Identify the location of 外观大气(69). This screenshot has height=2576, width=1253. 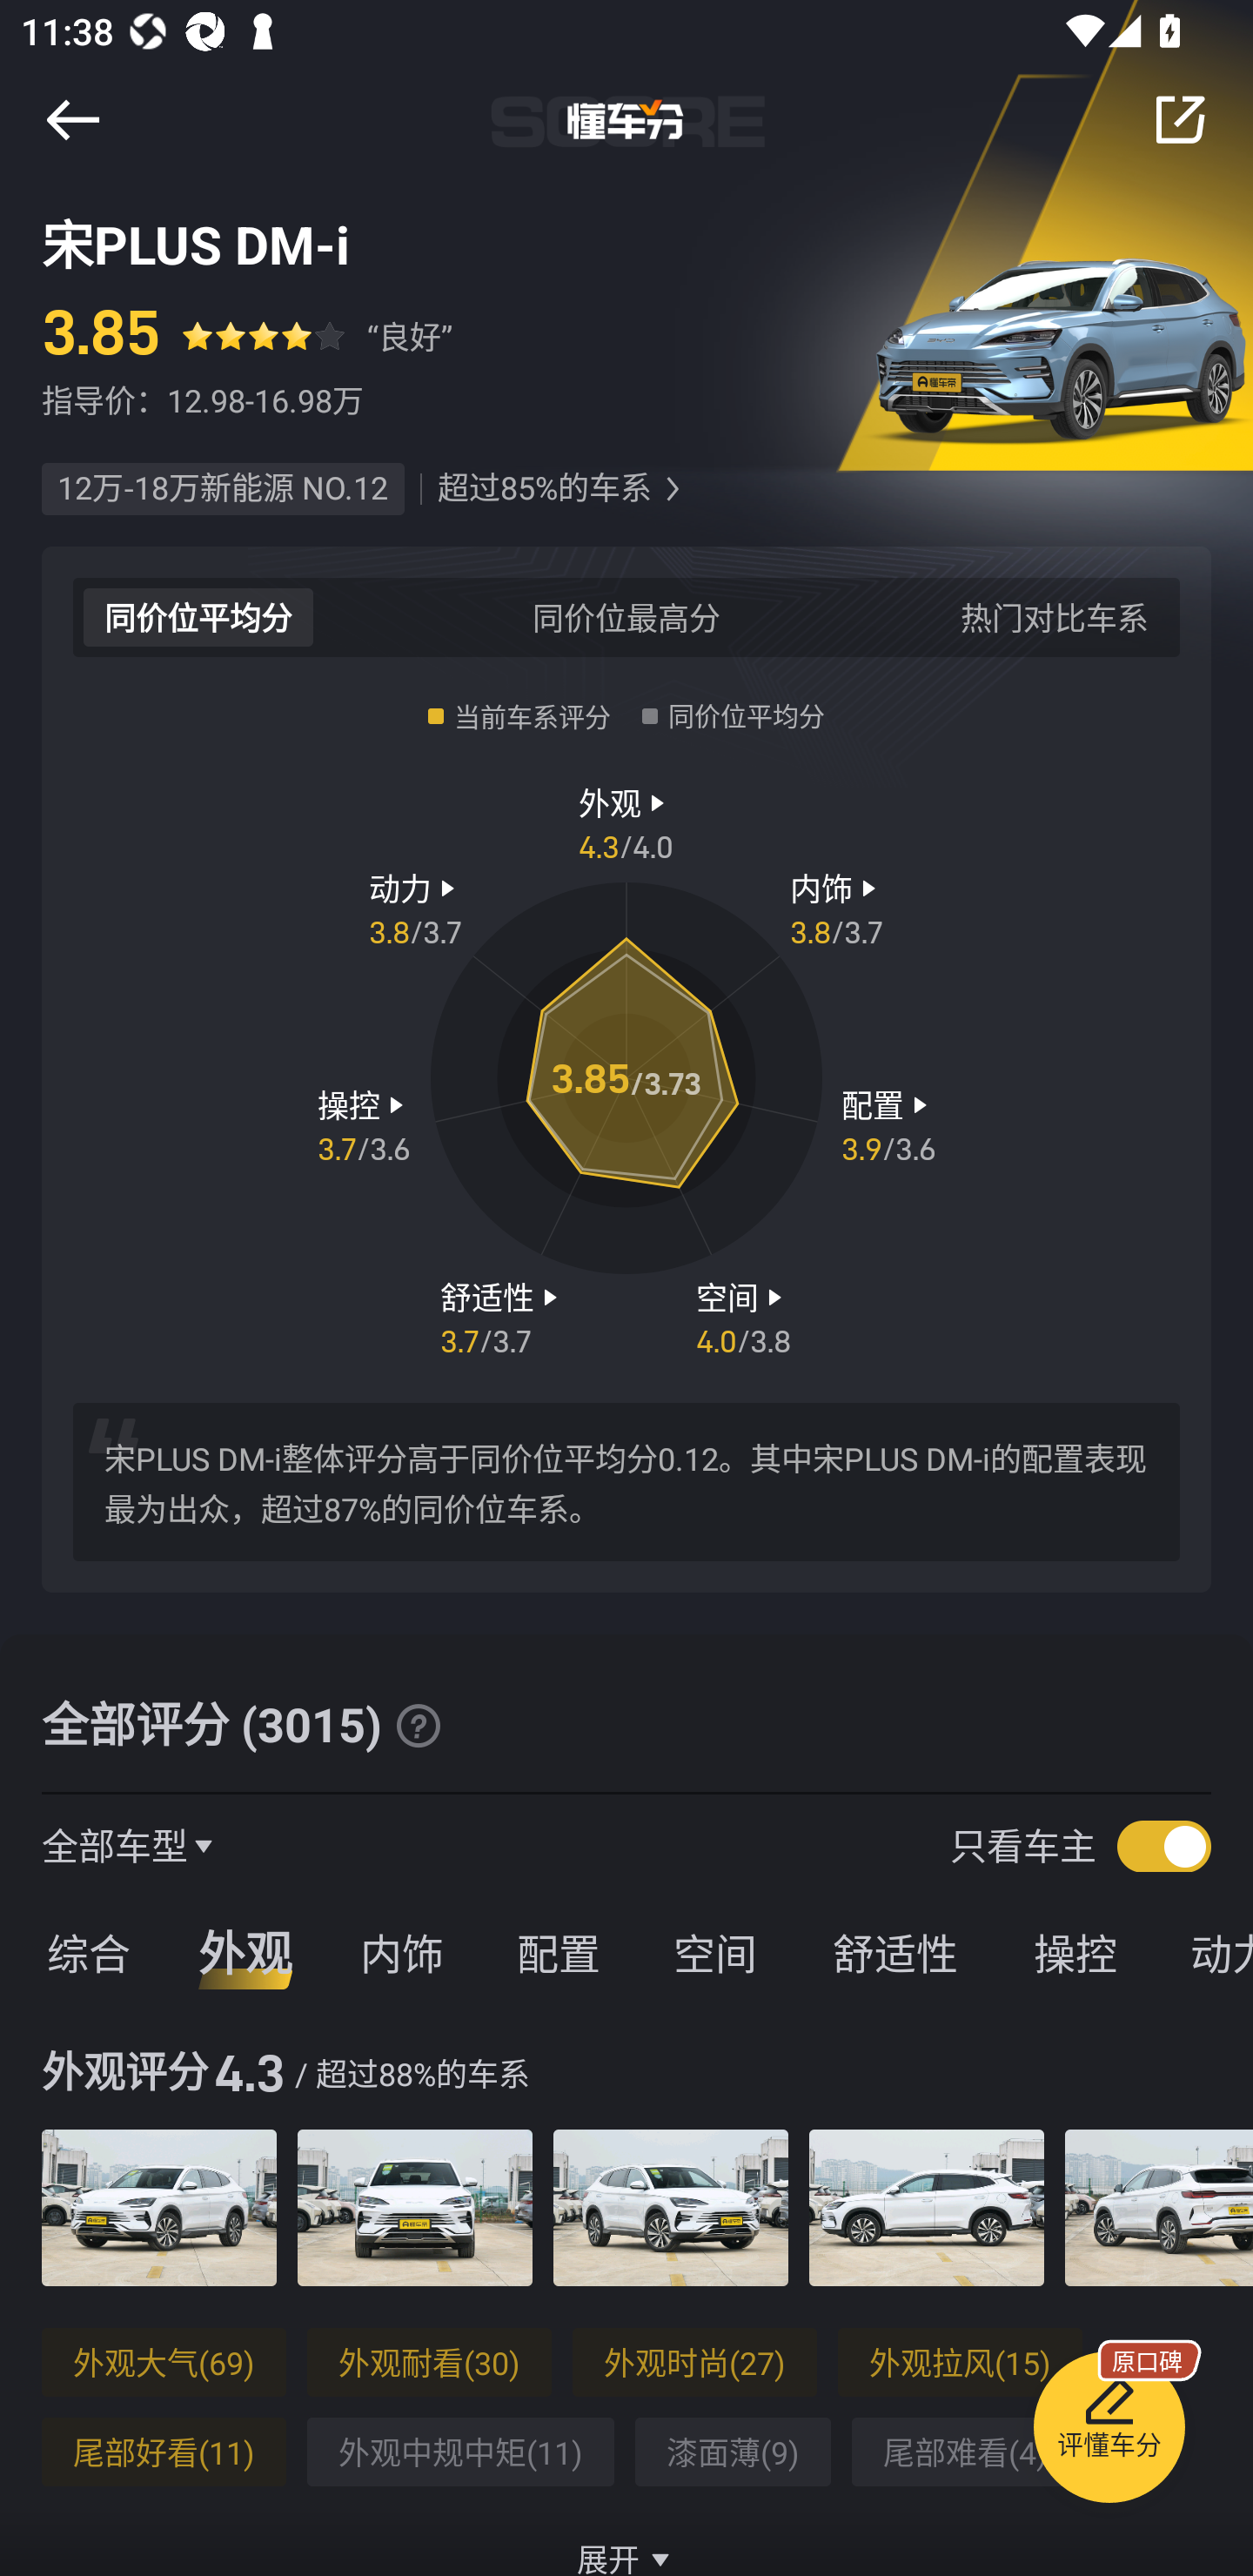
(164, 2362).